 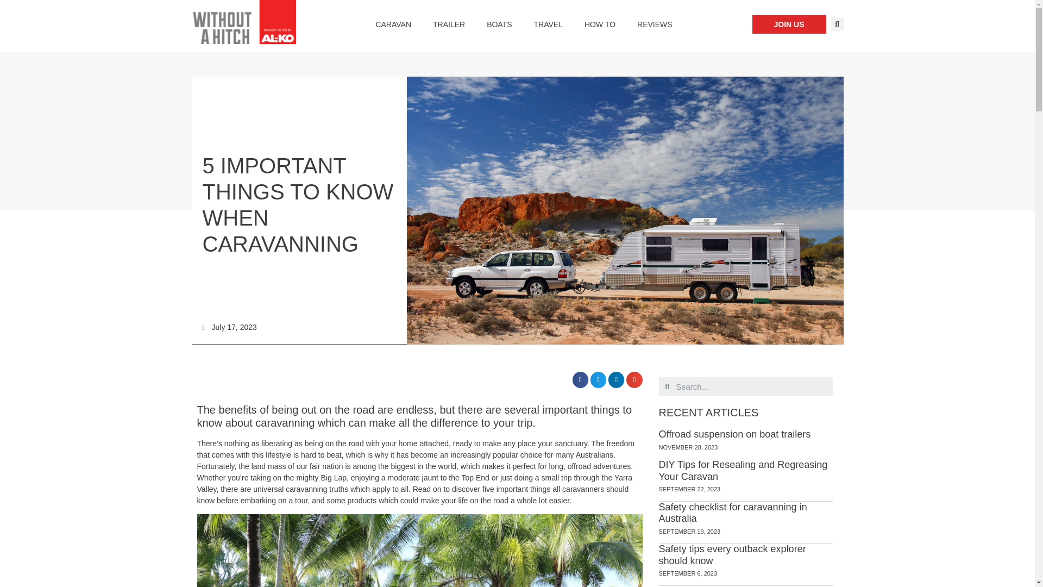 What do you see at coordinates (734, 434) in the screenshot?
I see `Offroad suspension on boat trailers` at bounding box center [734, 434].